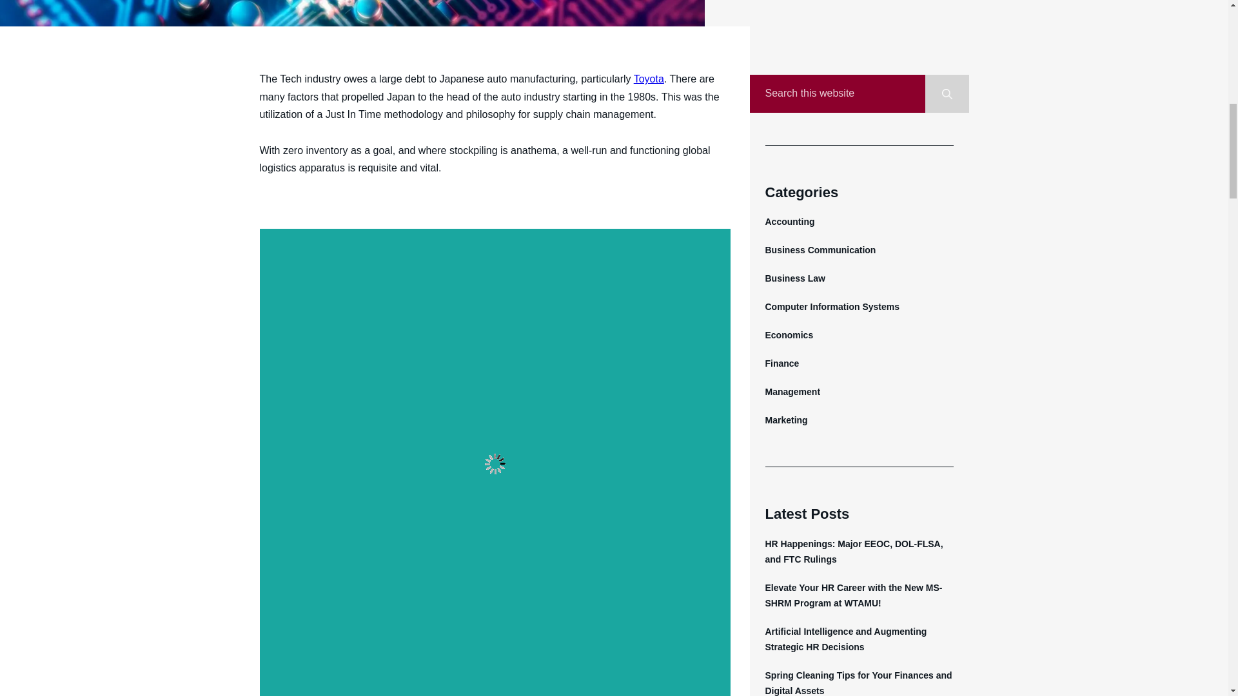 This screenshot has width=1238, height=696. I want to click on Search, so click(947, 93).